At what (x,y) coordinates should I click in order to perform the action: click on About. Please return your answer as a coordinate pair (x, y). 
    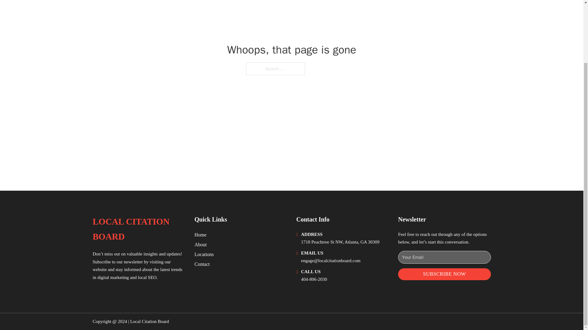
    Looking at the image, I should click on (201, 244).